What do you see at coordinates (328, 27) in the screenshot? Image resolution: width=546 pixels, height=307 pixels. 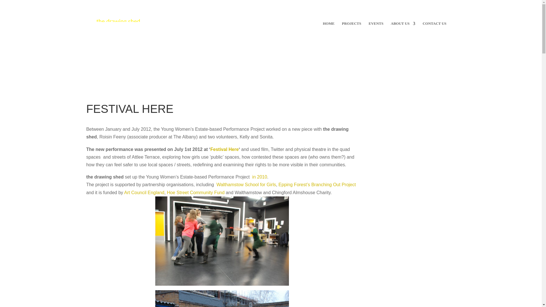 I see `HOME` at bounding box center [328, 27].